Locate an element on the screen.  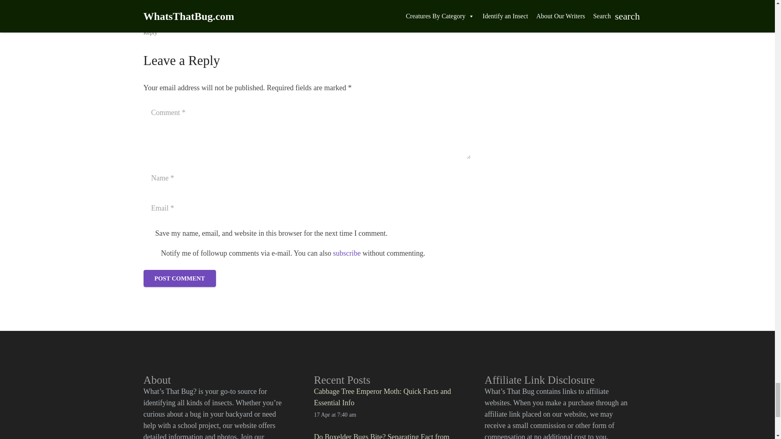
1 is located at coordinates (147, 233).